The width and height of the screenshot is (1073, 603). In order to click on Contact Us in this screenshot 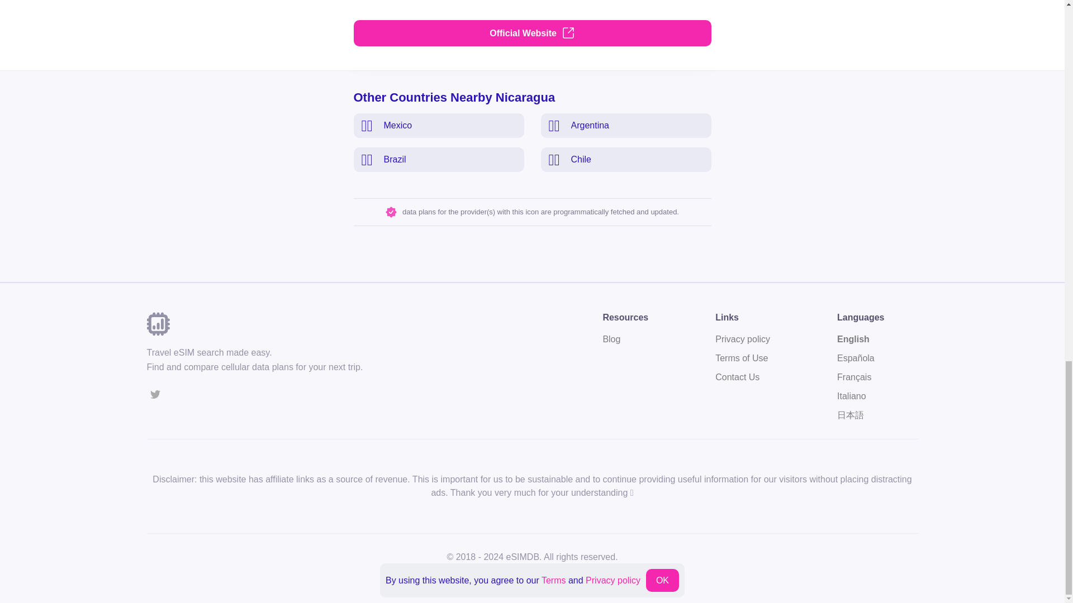, I will do `click(861, 339)`.